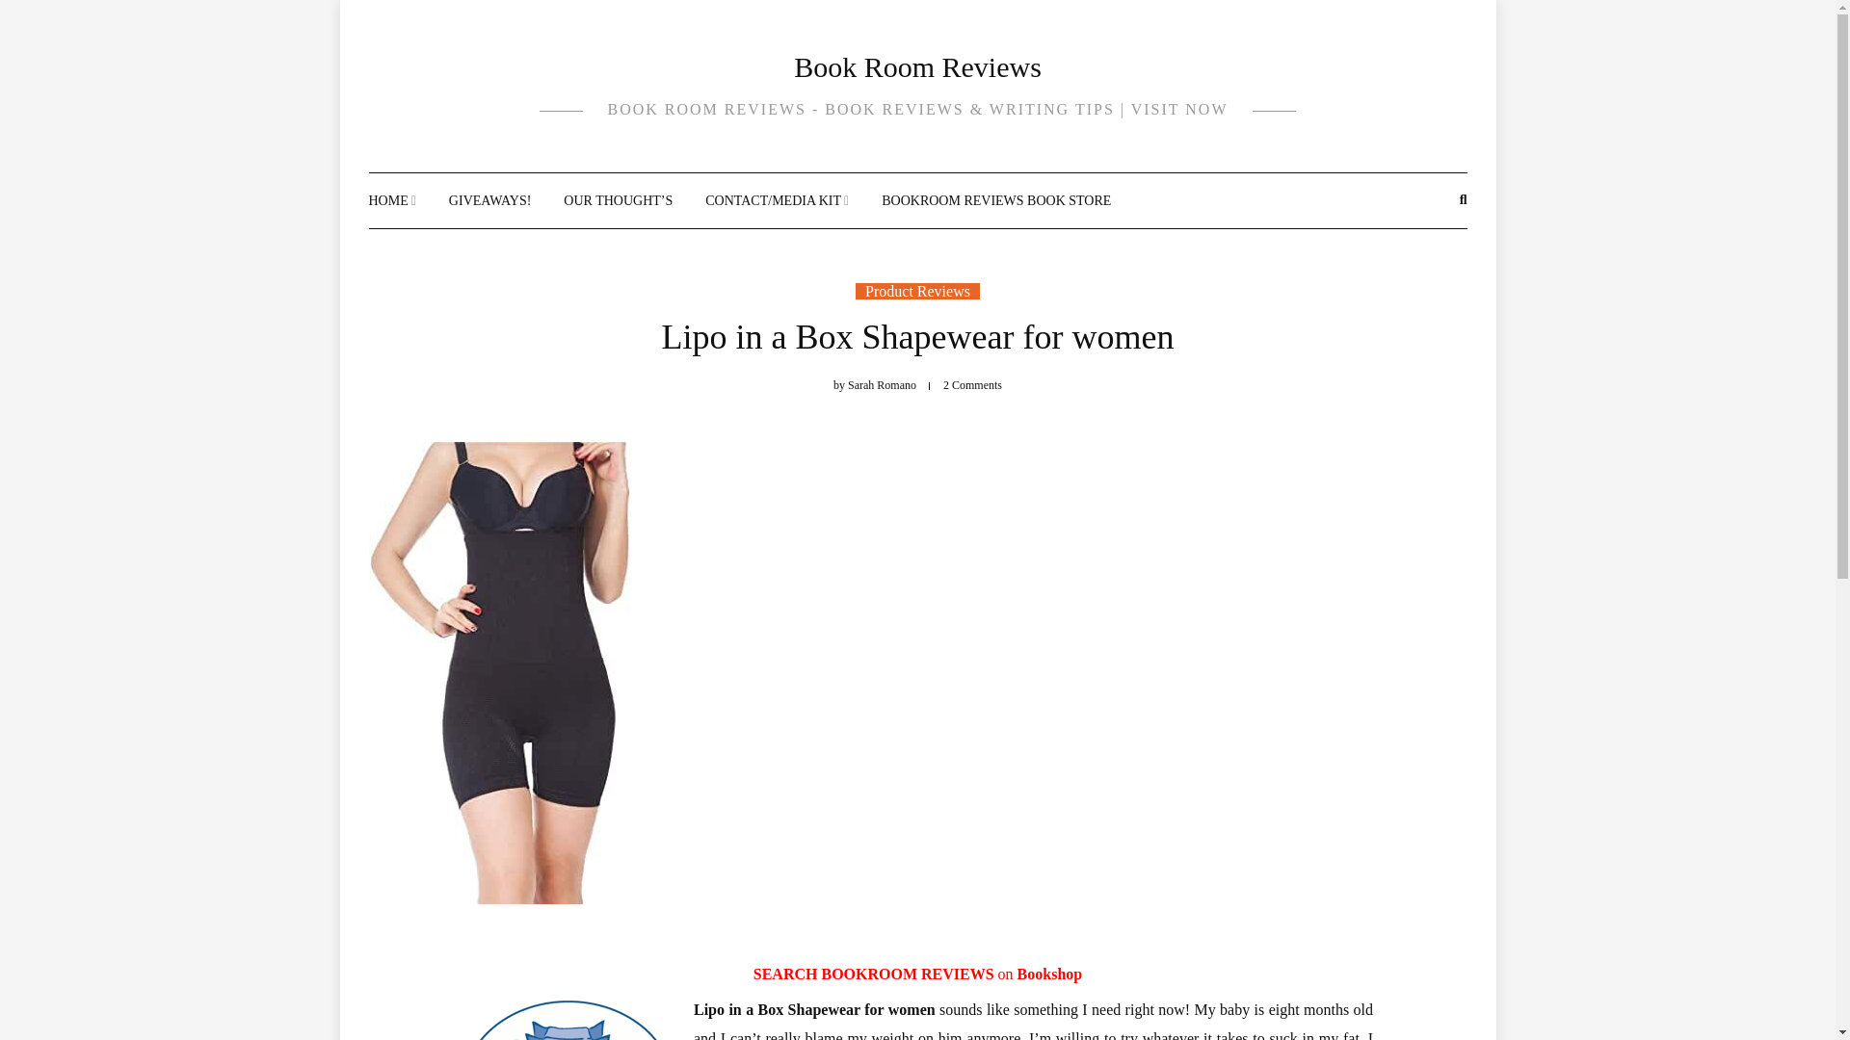 This screenshot has height=1040, width=1850. Describe the element at coordinates (996, 200) in the screenshot. I see `BOOKROOM REVIEWS BOOK STORE` at that location.